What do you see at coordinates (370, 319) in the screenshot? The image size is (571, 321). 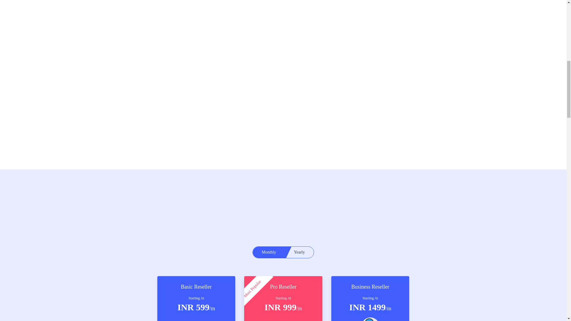 I see `Reseller Hosting 9` at bounding box center [370, 319].